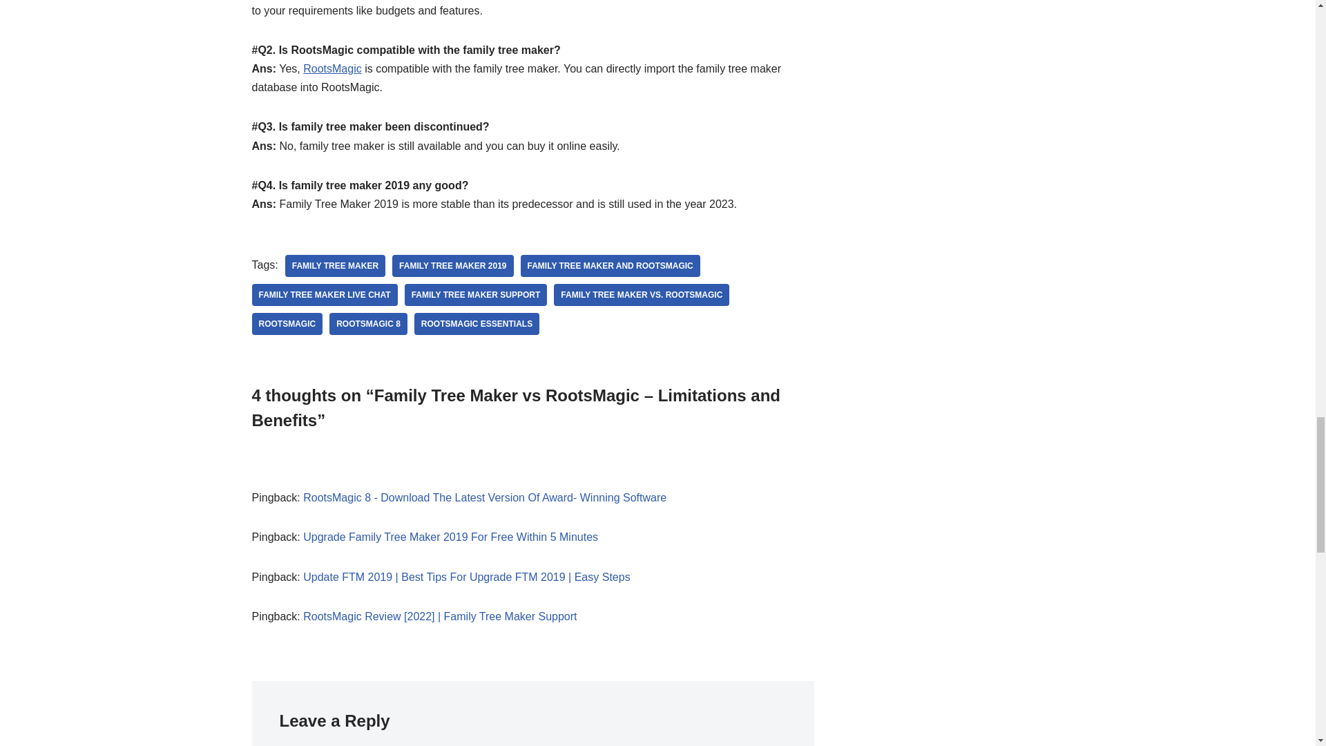 The height and width of the screenshot is (746, 1326). Describe the element at coordinates (335, 265) in the screenshot. I see `family tree maker` at that location.